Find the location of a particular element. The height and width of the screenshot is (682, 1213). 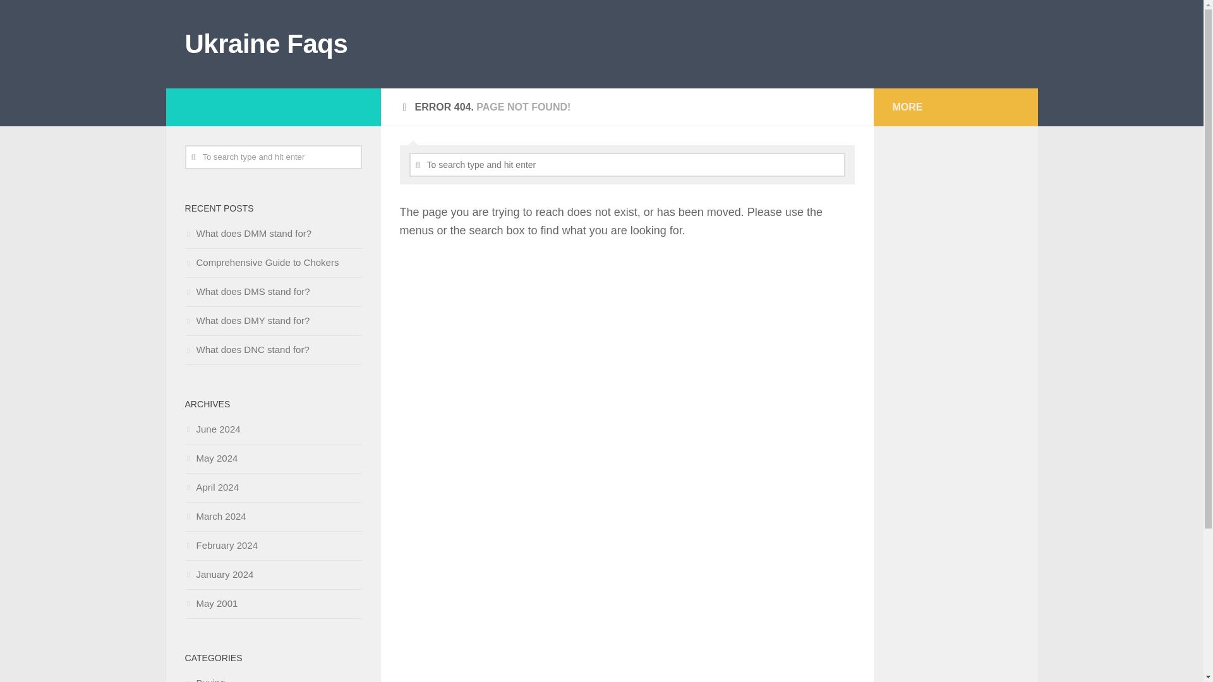

Comprehensive Guide to Chokers is located at coordinates (261, 263).